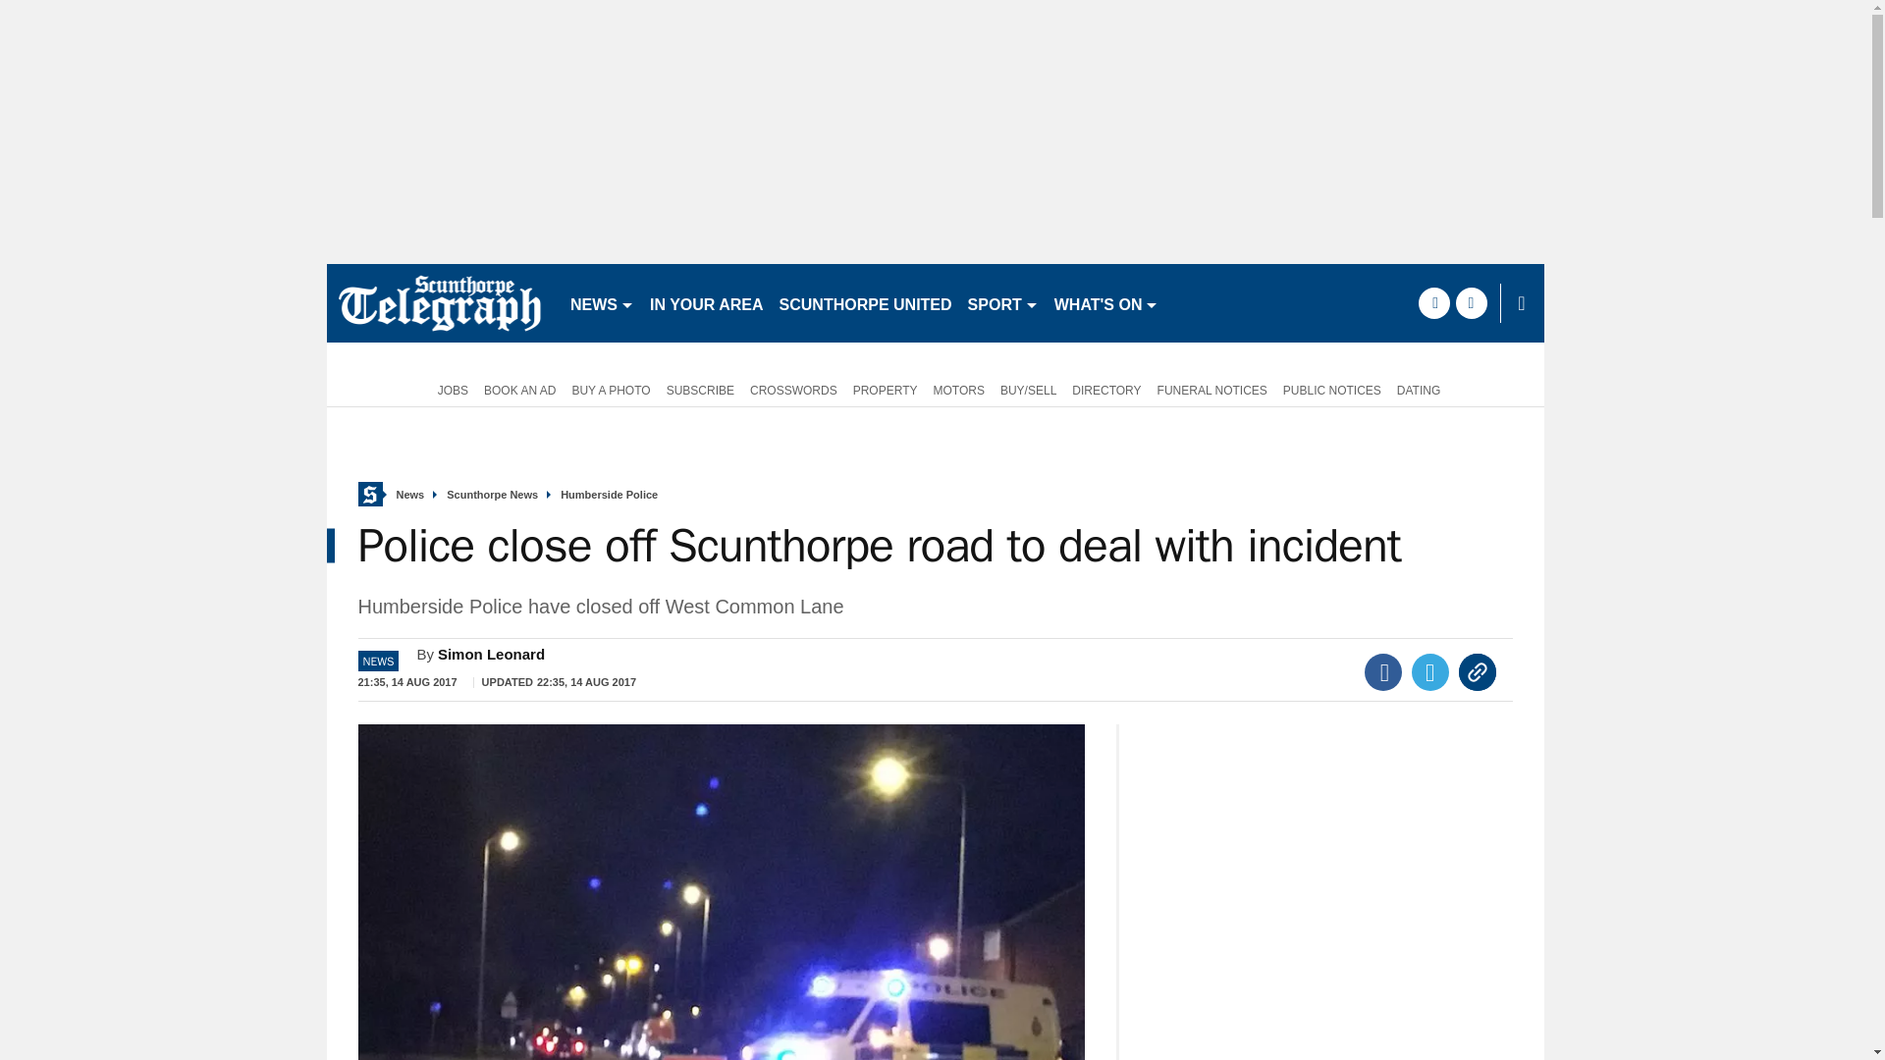 The width and height of the screenshot is (1885, 1060). What do you see at coordinates (1383, 672) in the screenshot?
I see `Facebook` at bounding box center [1383, 672].